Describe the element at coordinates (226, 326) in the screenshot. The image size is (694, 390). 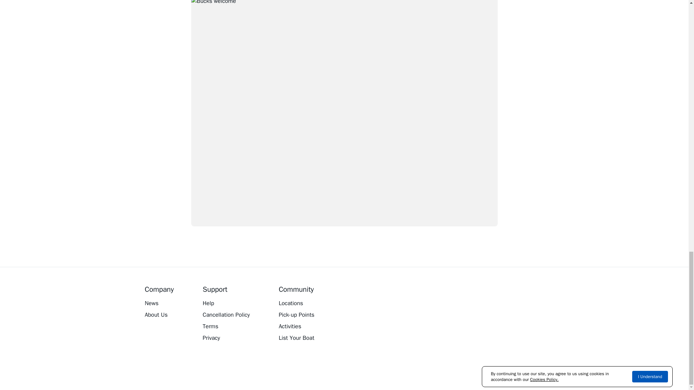
I see `Terms` at that location.